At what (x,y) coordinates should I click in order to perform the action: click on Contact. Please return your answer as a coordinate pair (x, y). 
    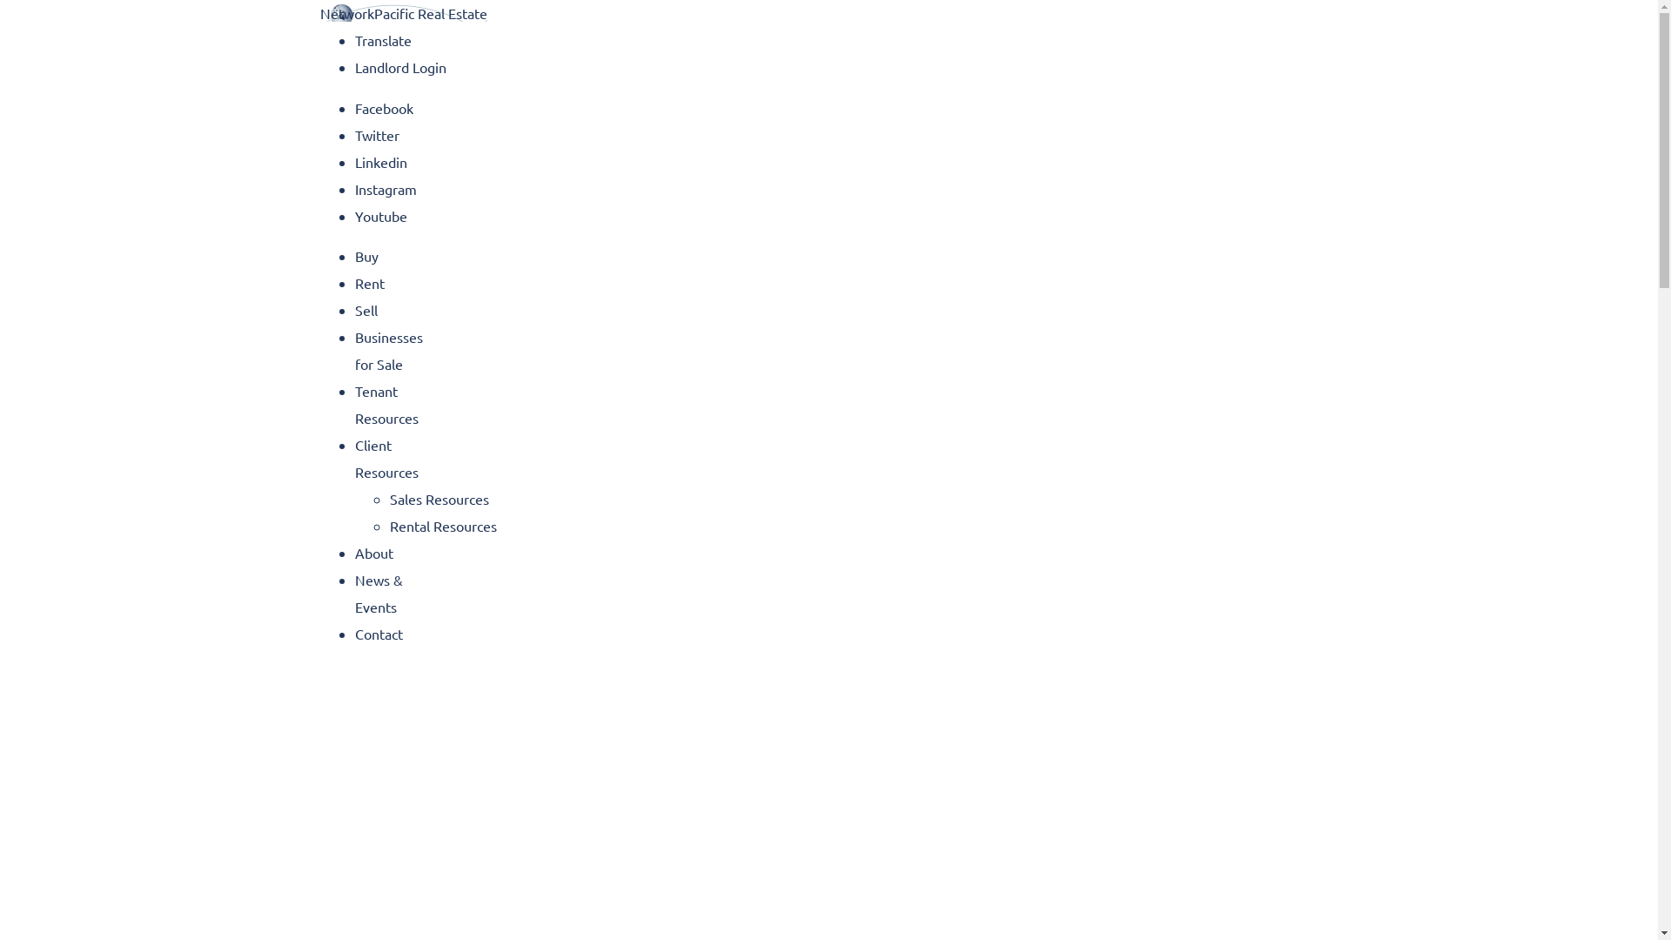
    Looking at the image, I should click on (379, 634).